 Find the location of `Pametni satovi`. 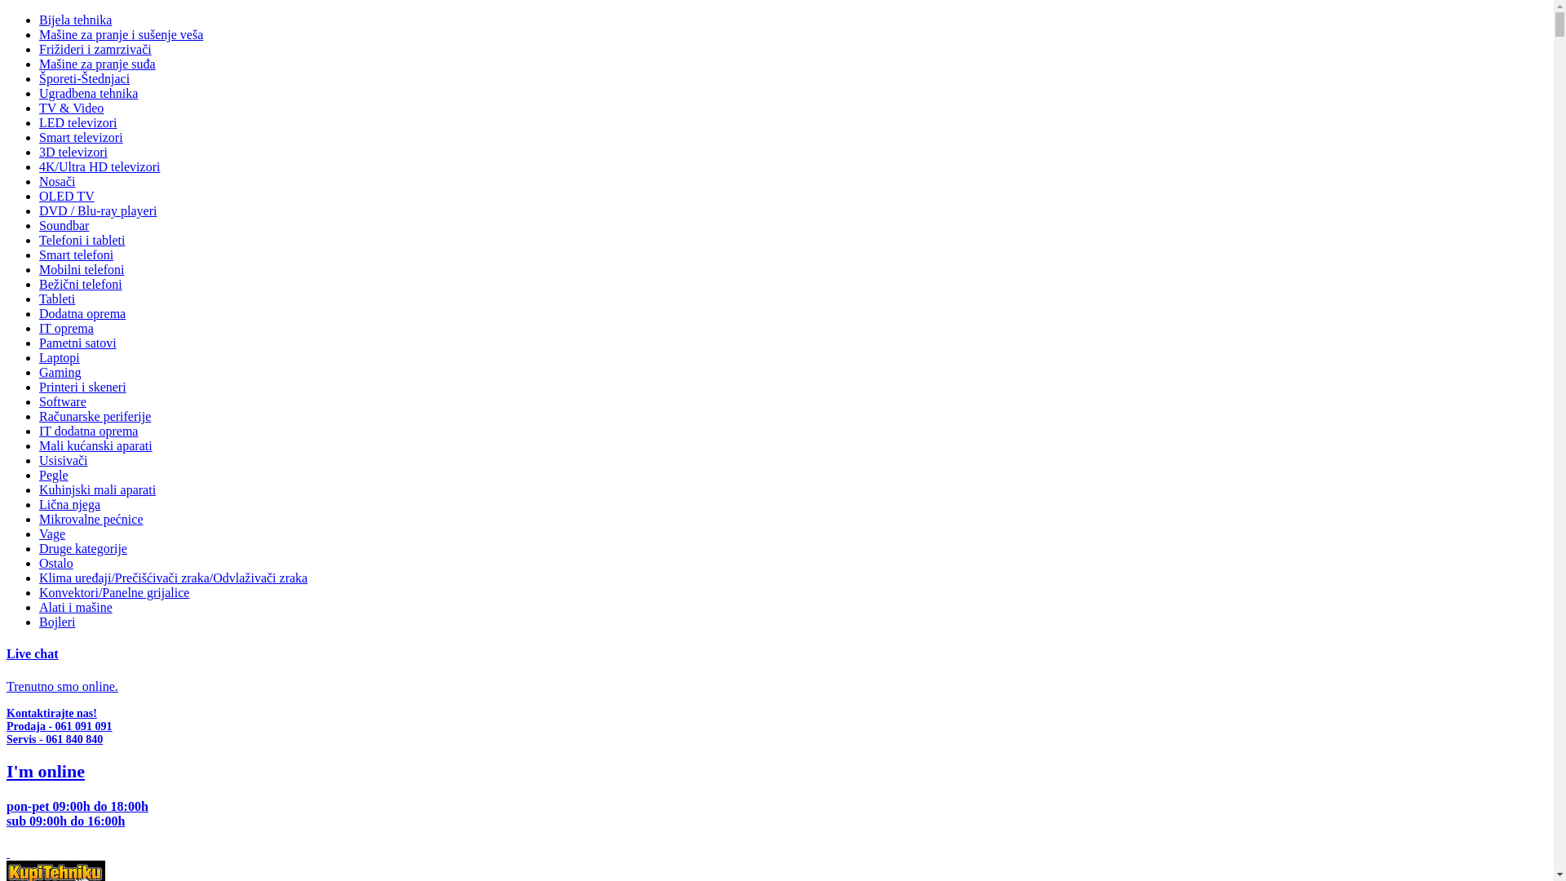

Pametni satovi is located at coordinates (78, 343).